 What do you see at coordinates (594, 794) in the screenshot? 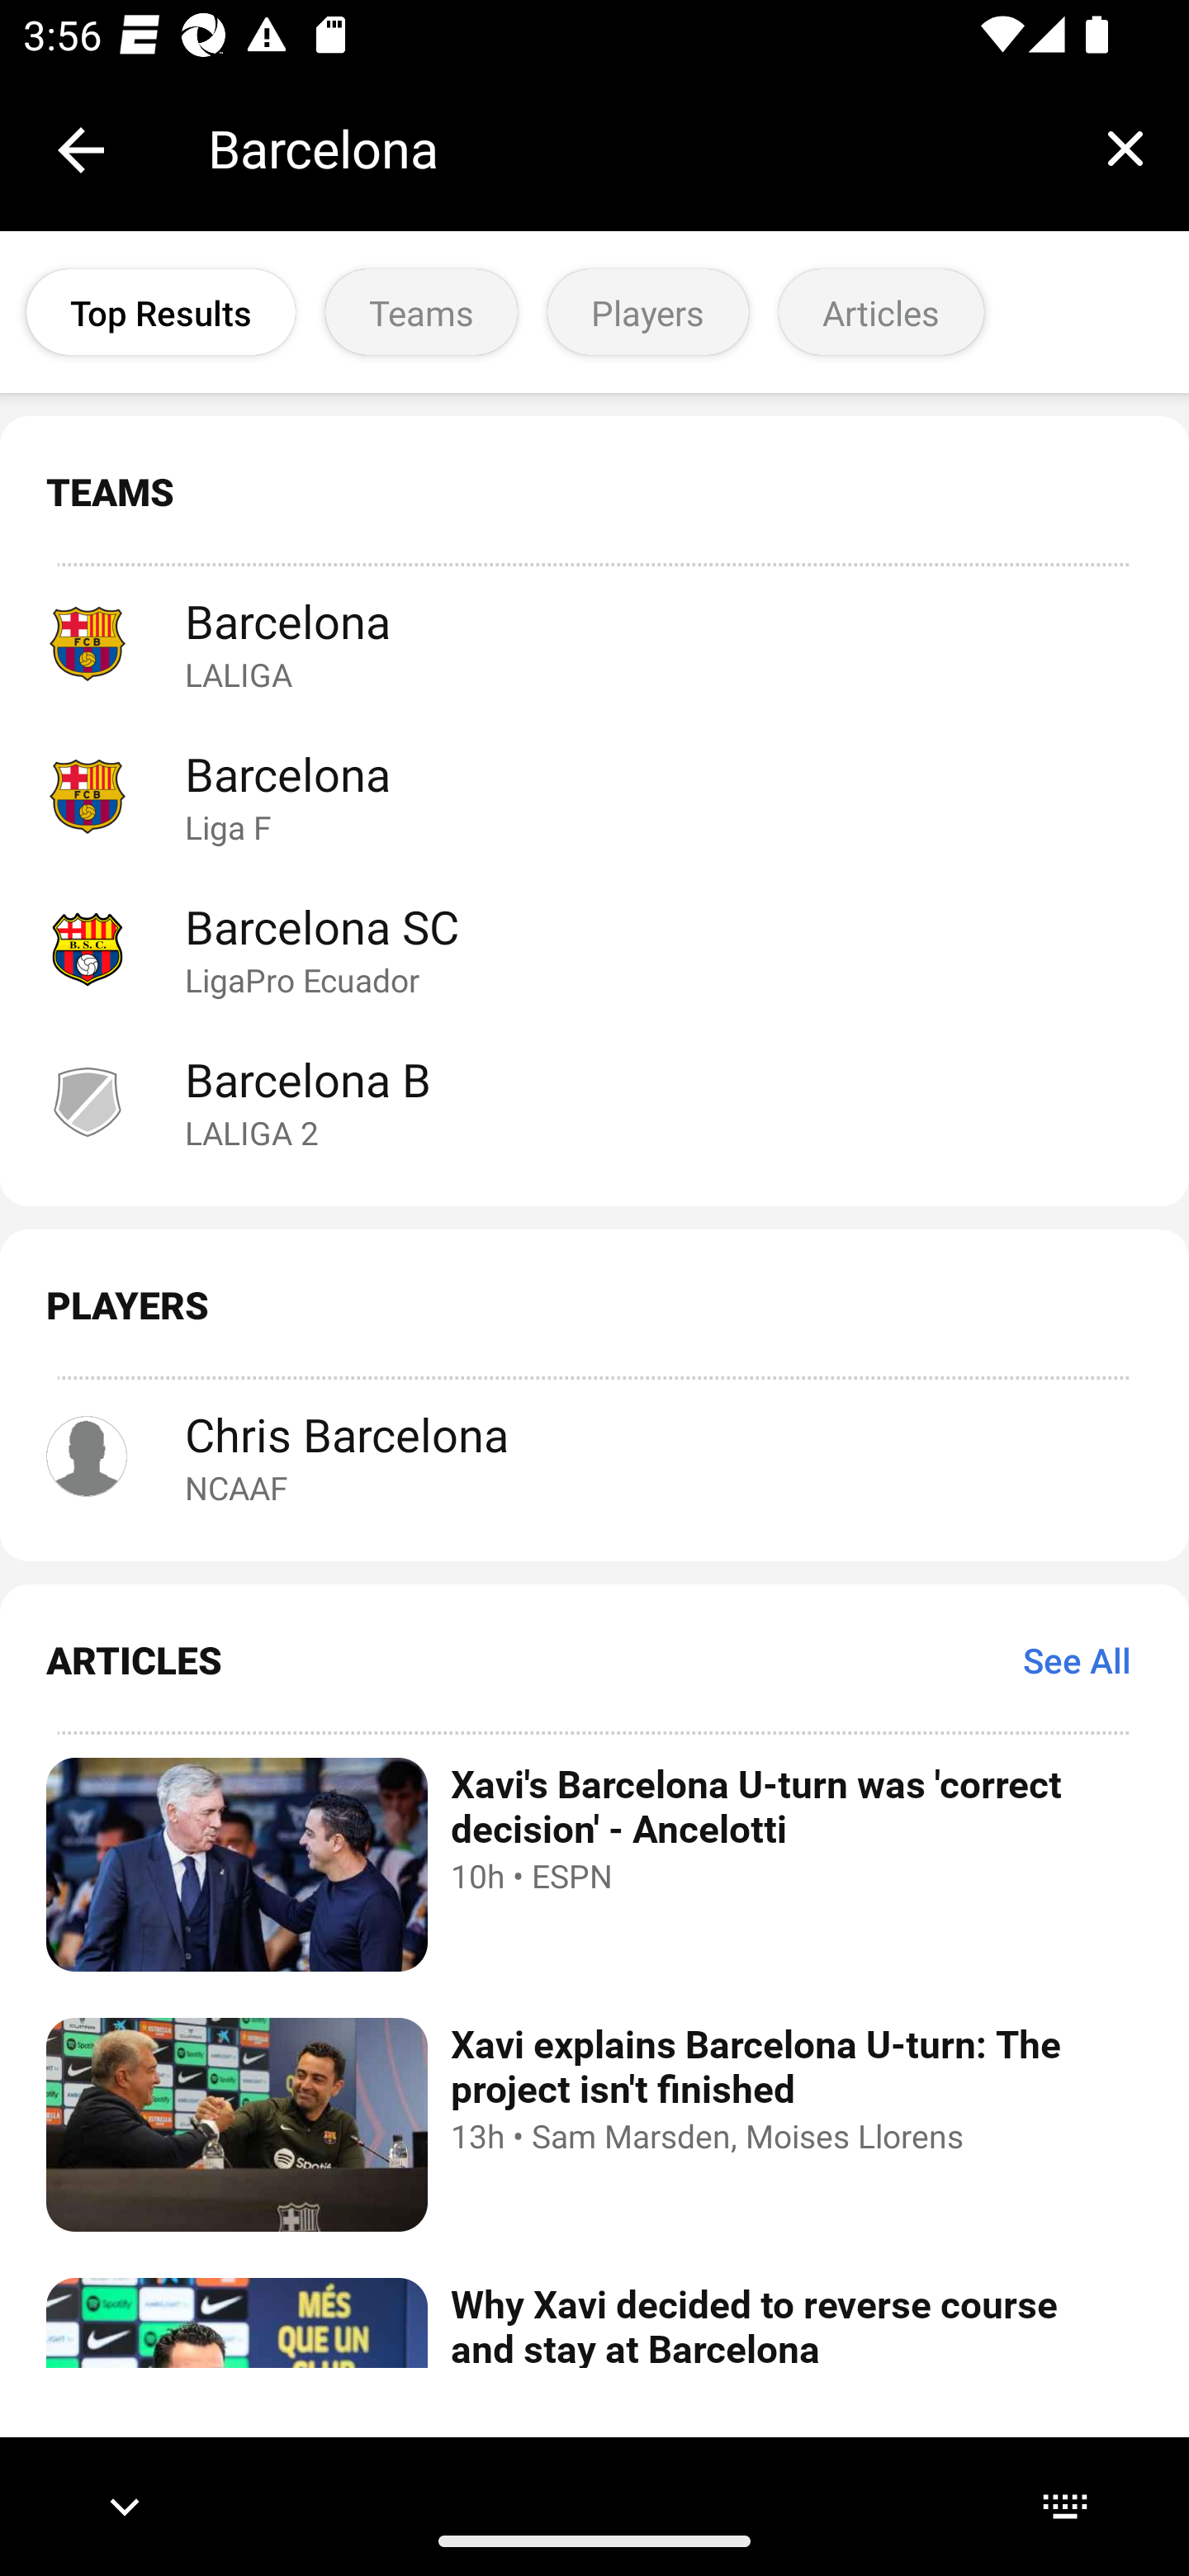
I see `Barcelona : Liga F Barcelona Liga F` at bounding box center [594, 794].